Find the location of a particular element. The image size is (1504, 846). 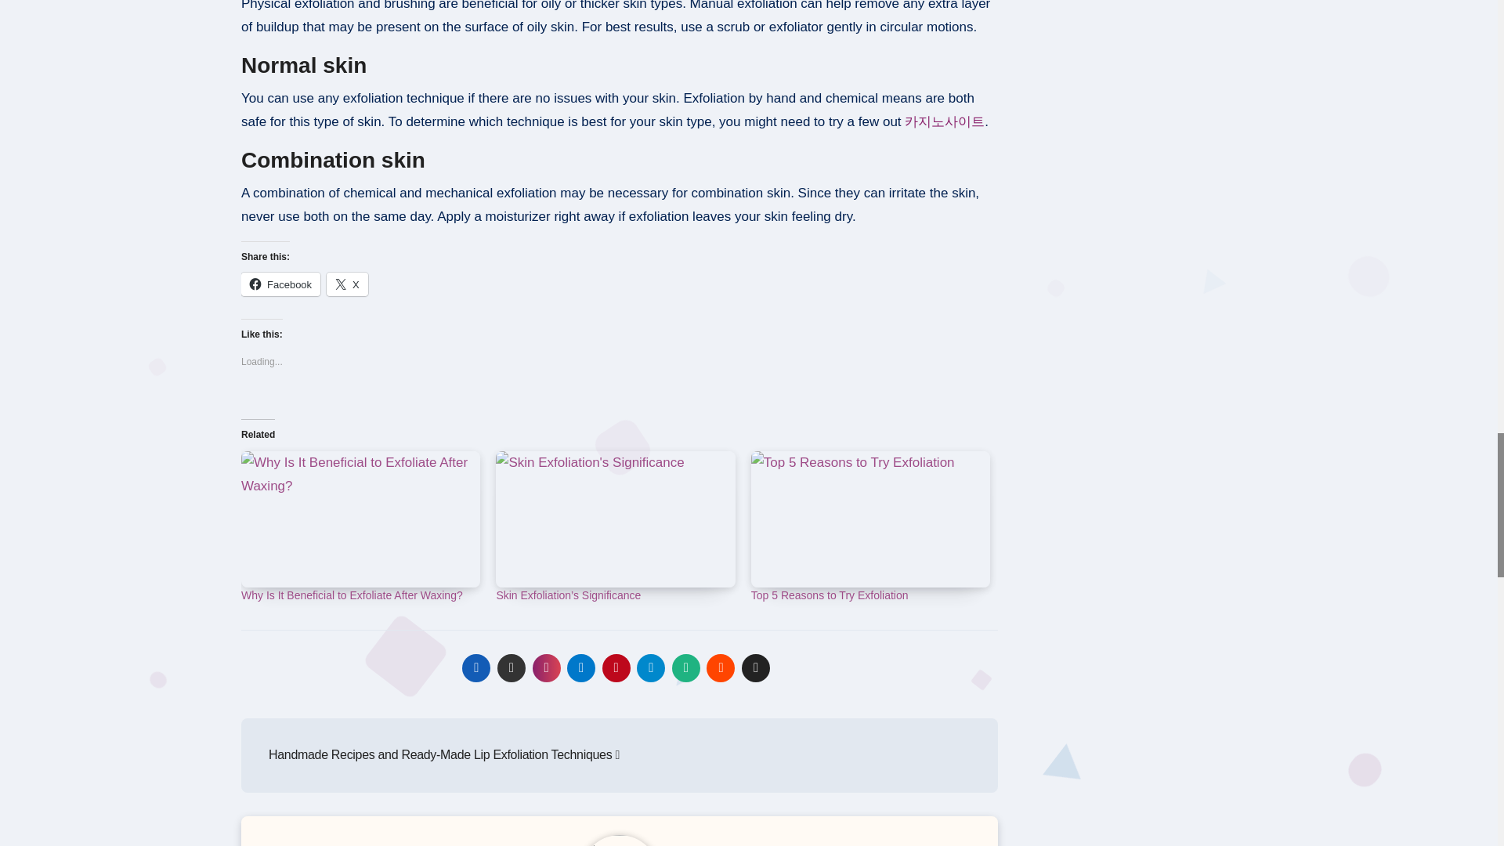

Click to share on Facebook is located at coordinates (280, 284).